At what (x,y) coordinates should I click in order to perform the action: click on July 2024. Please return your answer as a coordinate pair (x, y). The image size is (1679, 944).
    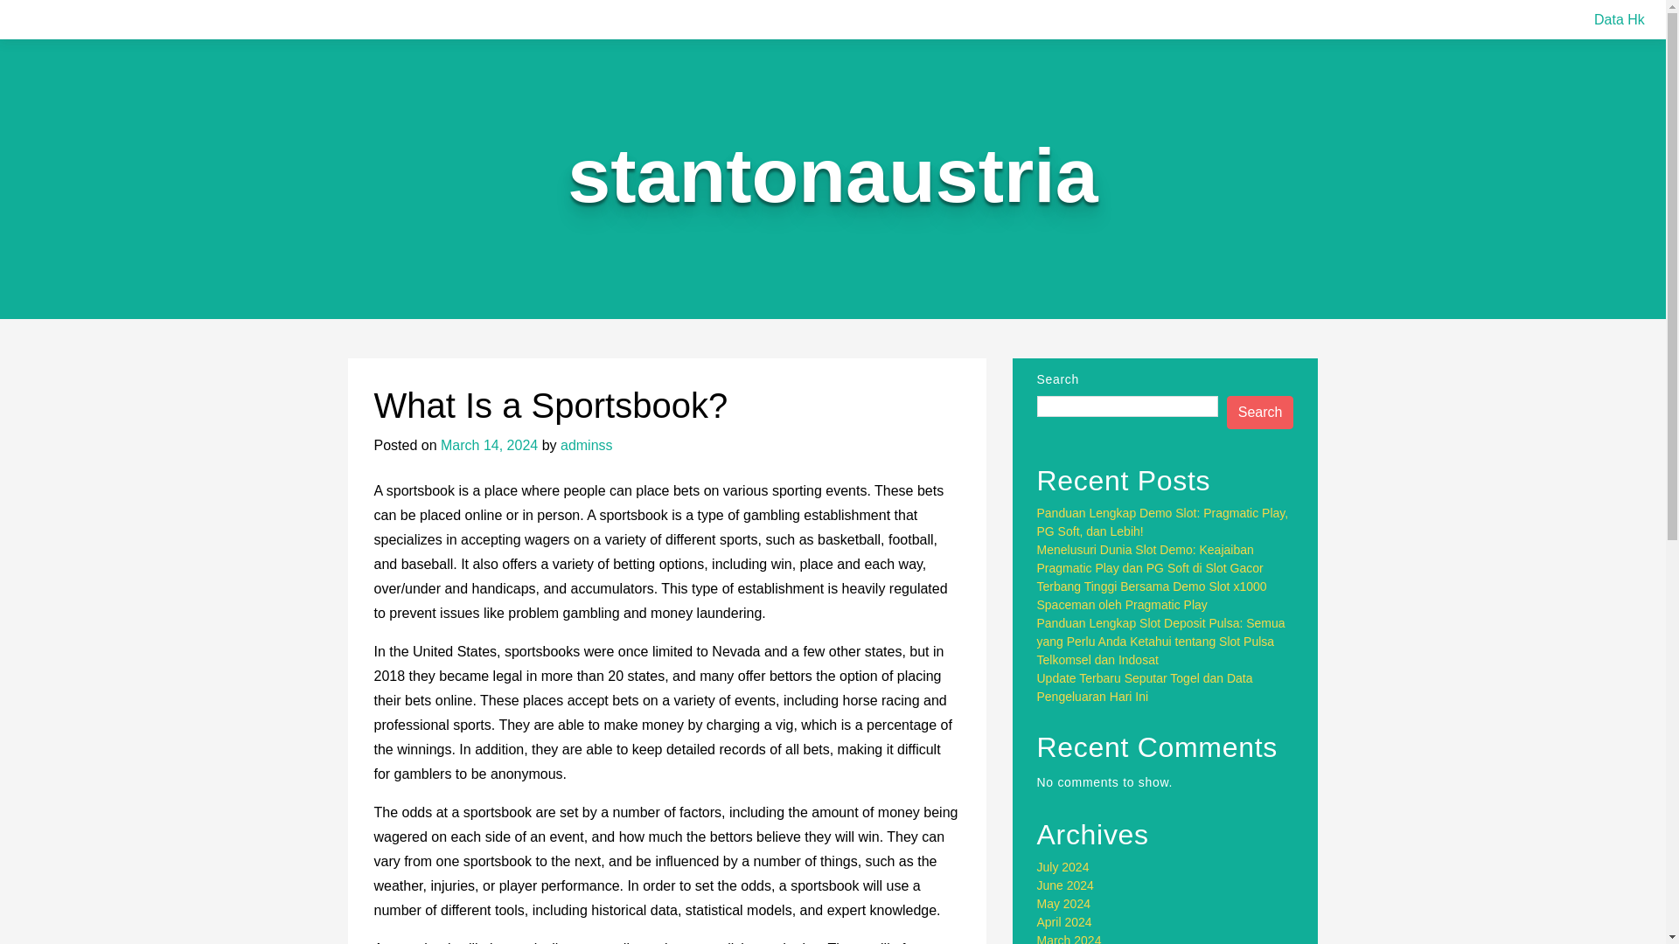
    Looking at the image, I should click on (1063, 867).